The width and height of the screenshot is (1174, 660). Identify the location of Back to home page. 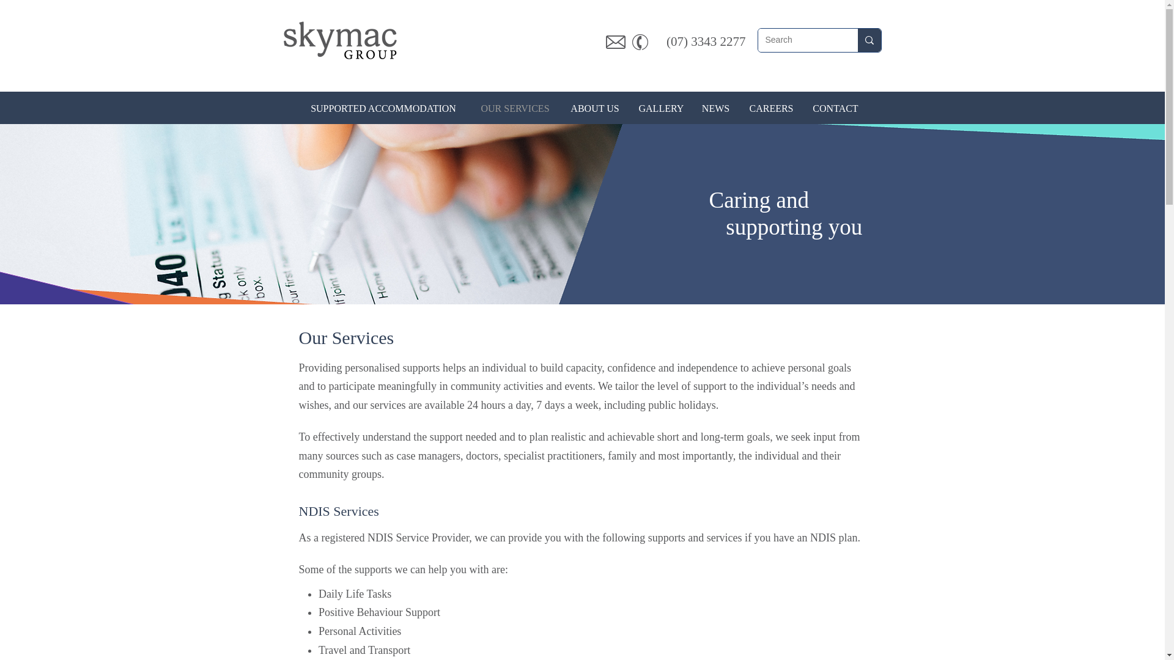
(340, 40).